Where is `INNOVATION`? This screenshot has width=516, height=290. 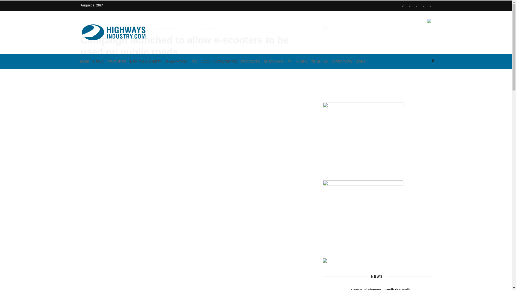 INNOVATION is located at coordinates (177, 61).